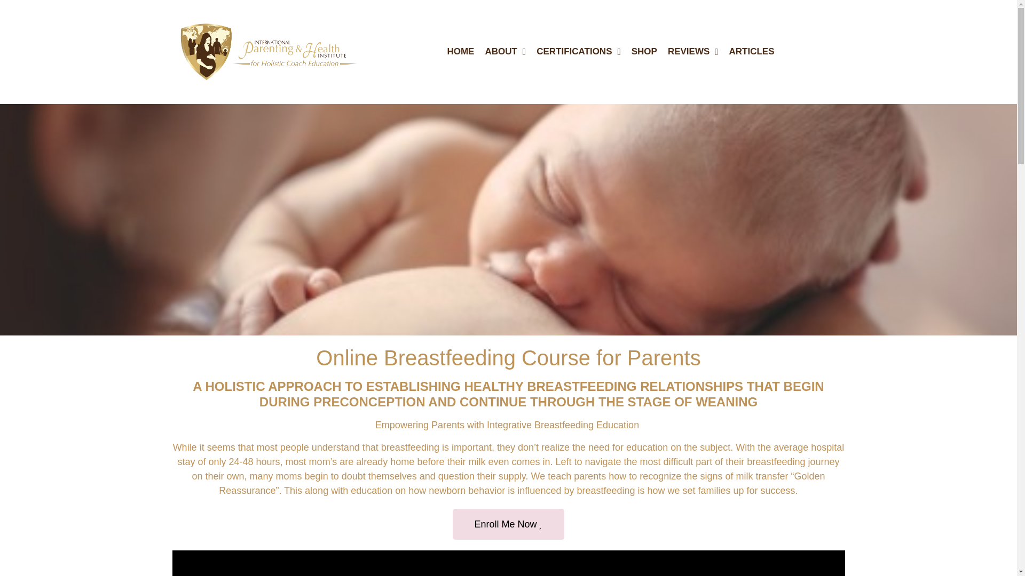  Describe the element at coordinates (644, 51) in the screenshot. I see `SHOP` at that location.